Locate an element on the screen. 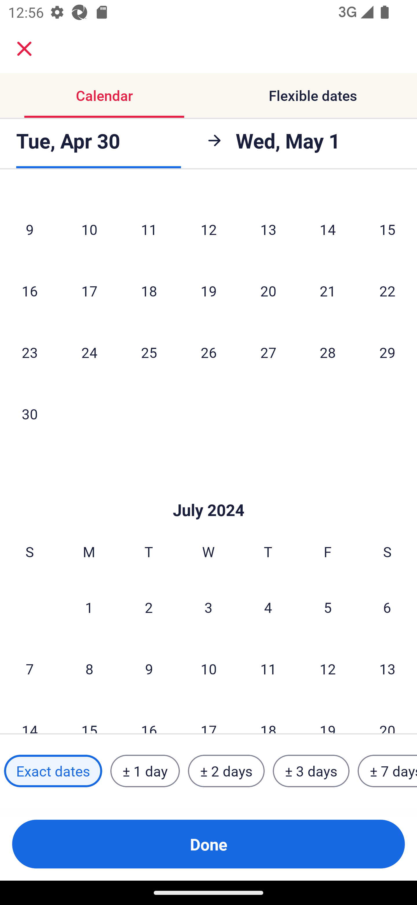 This screenshot has height=905, width=417. 30 Sunday, June 30, 2024 is located at coordinates (30, 413).